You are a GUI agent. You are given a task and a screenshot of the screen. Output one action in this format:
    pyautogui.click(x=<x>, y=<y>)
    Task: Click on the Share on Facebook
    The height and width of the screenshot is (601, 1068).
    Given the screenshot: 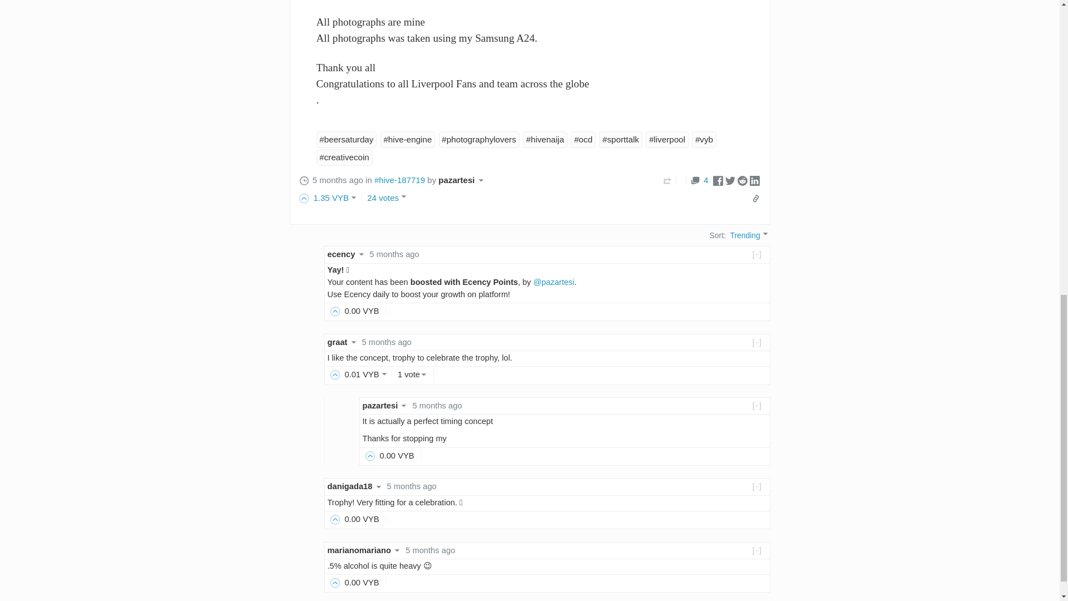 What is the action you would take?
    pyautogui.click(x=718, y=180)
    